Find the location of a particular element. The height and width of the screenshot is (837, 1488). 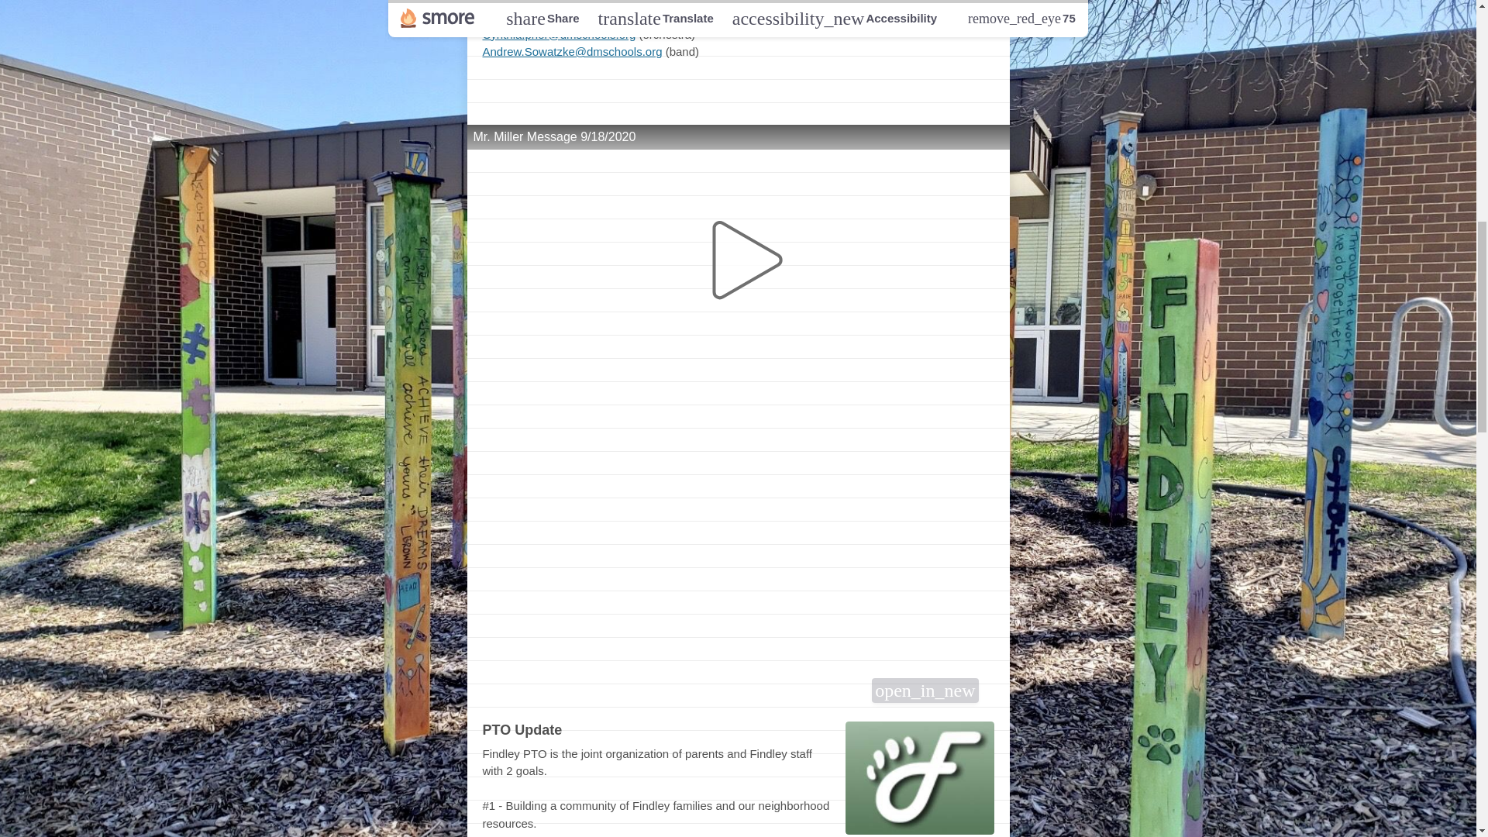

Mr. is located at coordinates (665, 97).